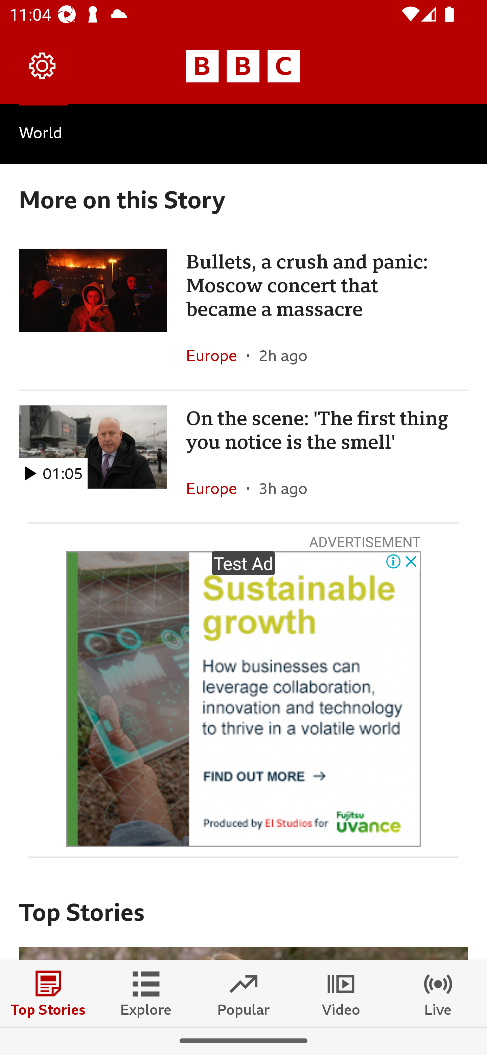  Describe the element at coordinates (43, 66) in the screenshot. I see `Settings` at that location.